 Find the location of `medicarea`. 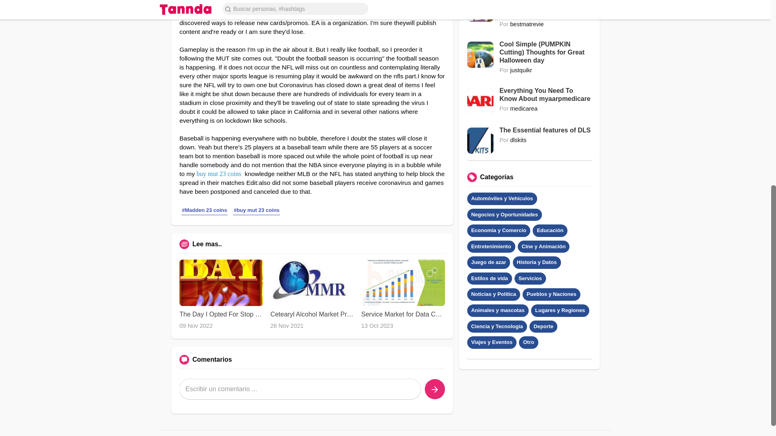

medicarea is located at coordinates (524, 108).